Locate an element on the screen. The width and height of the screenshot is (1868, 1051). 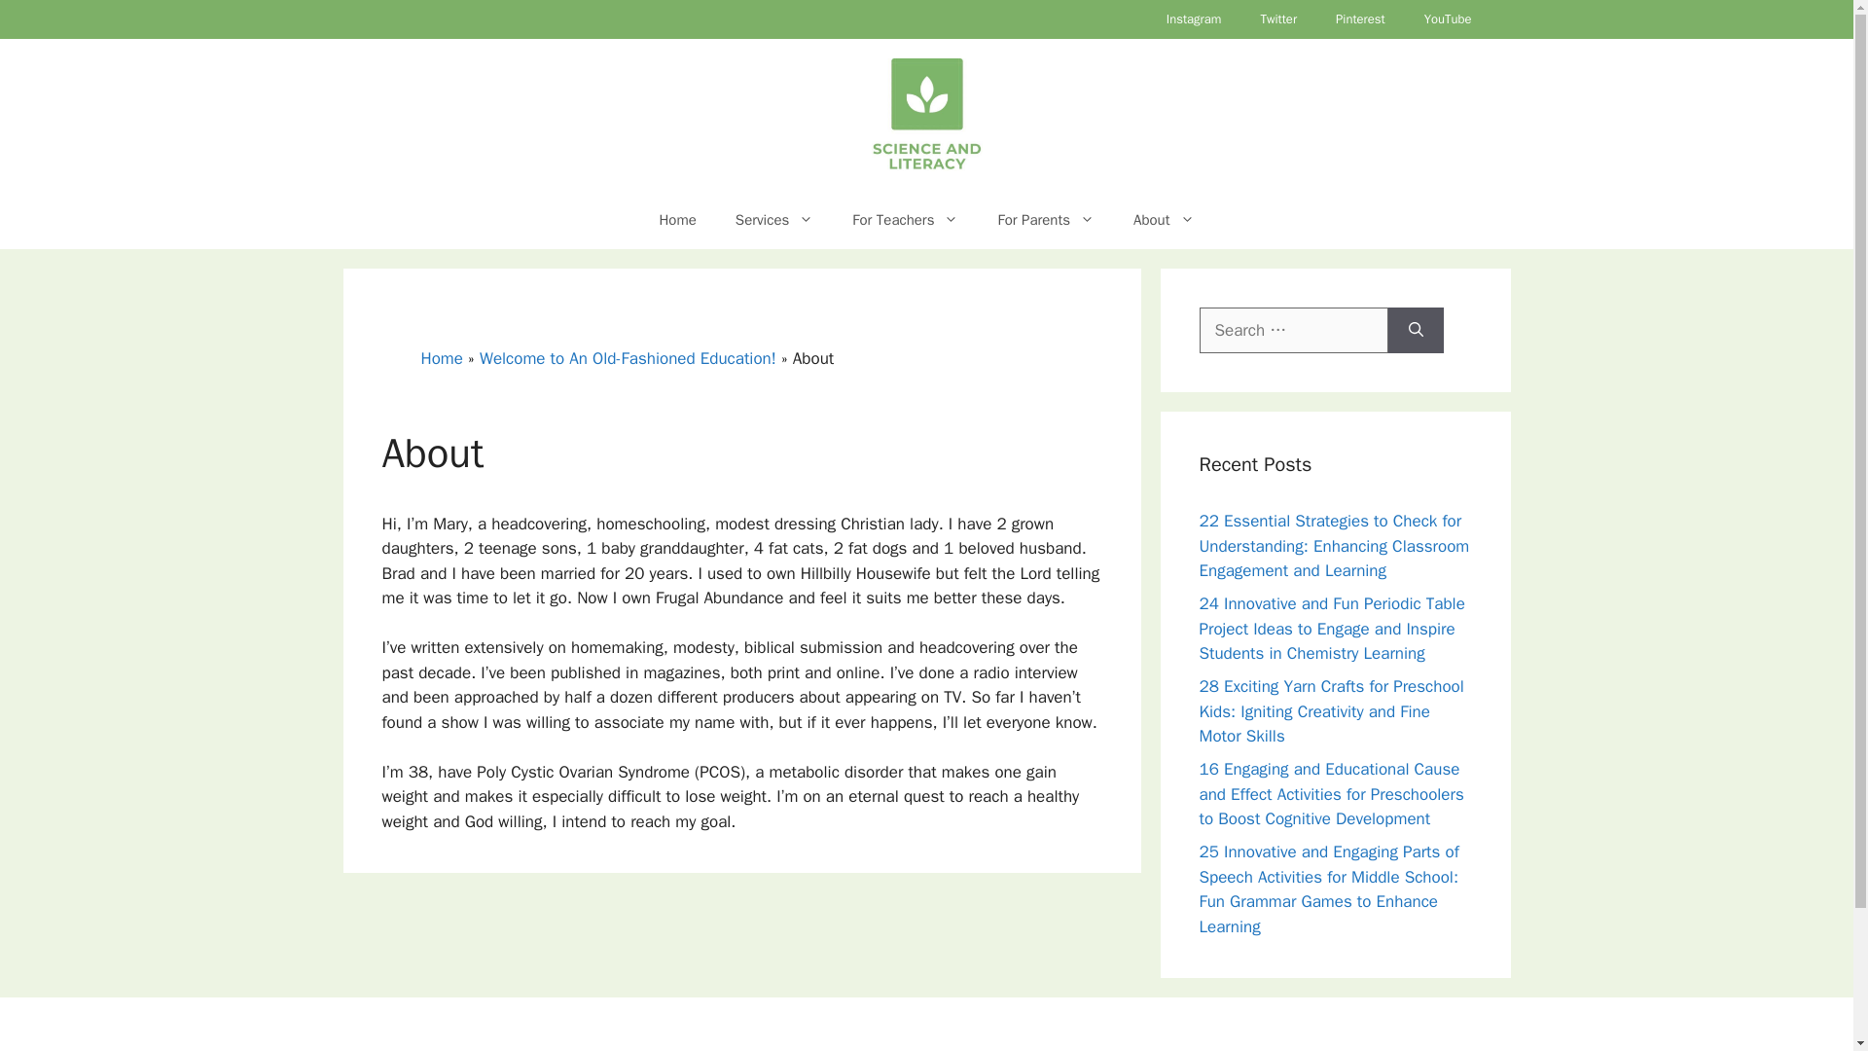
Home is located at coordinates (677, 219).